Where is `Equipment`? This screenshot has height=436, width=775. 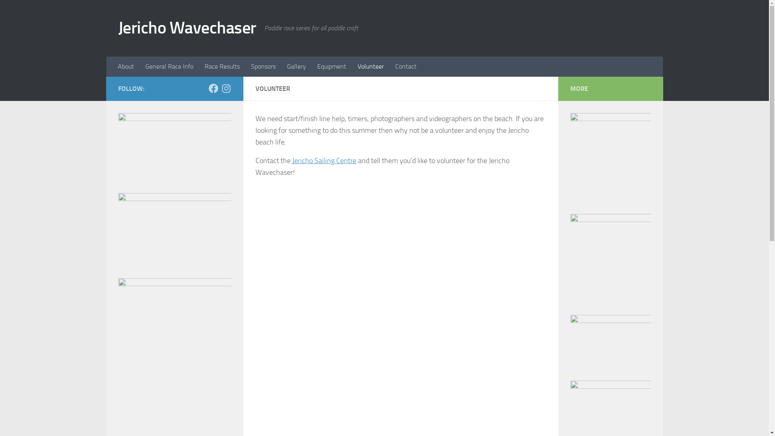 Equipment is located at coordinates (332, 67).